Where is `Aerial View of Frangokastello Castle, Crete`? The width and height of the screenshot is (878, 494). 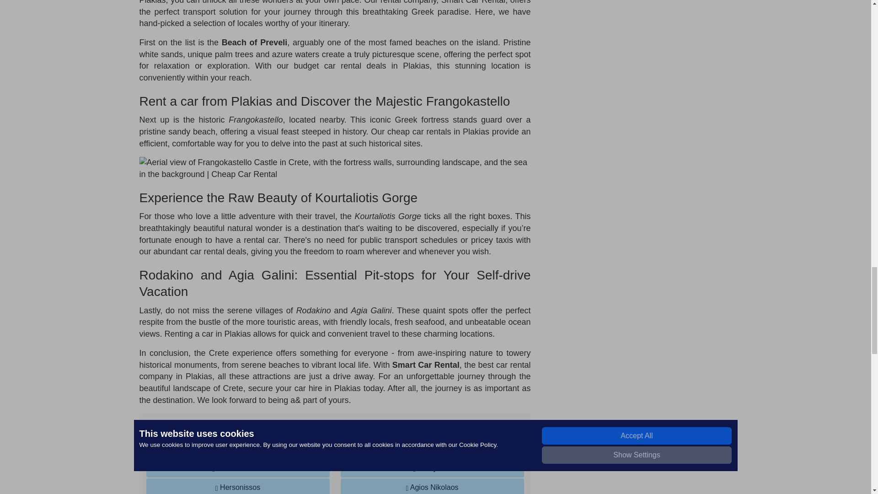 Aerial View of Frangokastello Castle, Crete is located at coordinates (334, 168).